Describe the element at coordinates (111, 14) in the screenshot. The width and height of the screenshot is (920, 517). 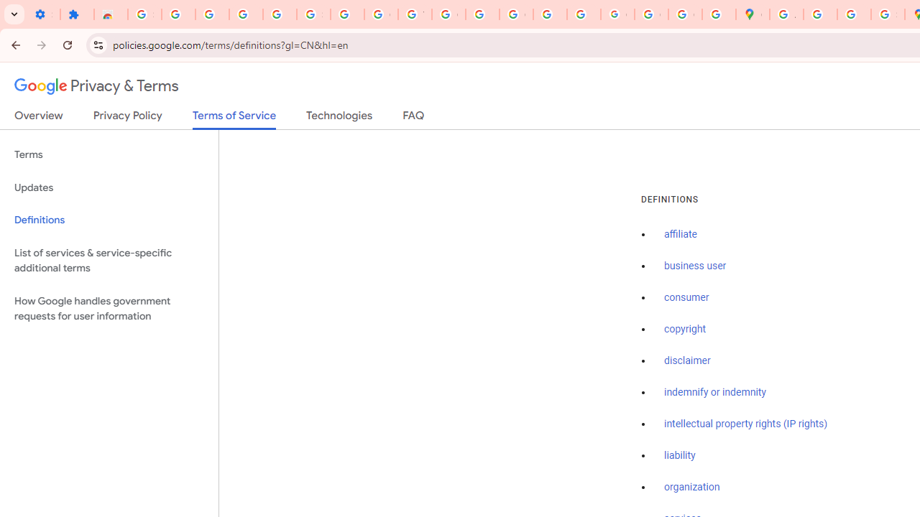
I see `Reviews: Helix Fruit Jump Arcade Game` at that location.